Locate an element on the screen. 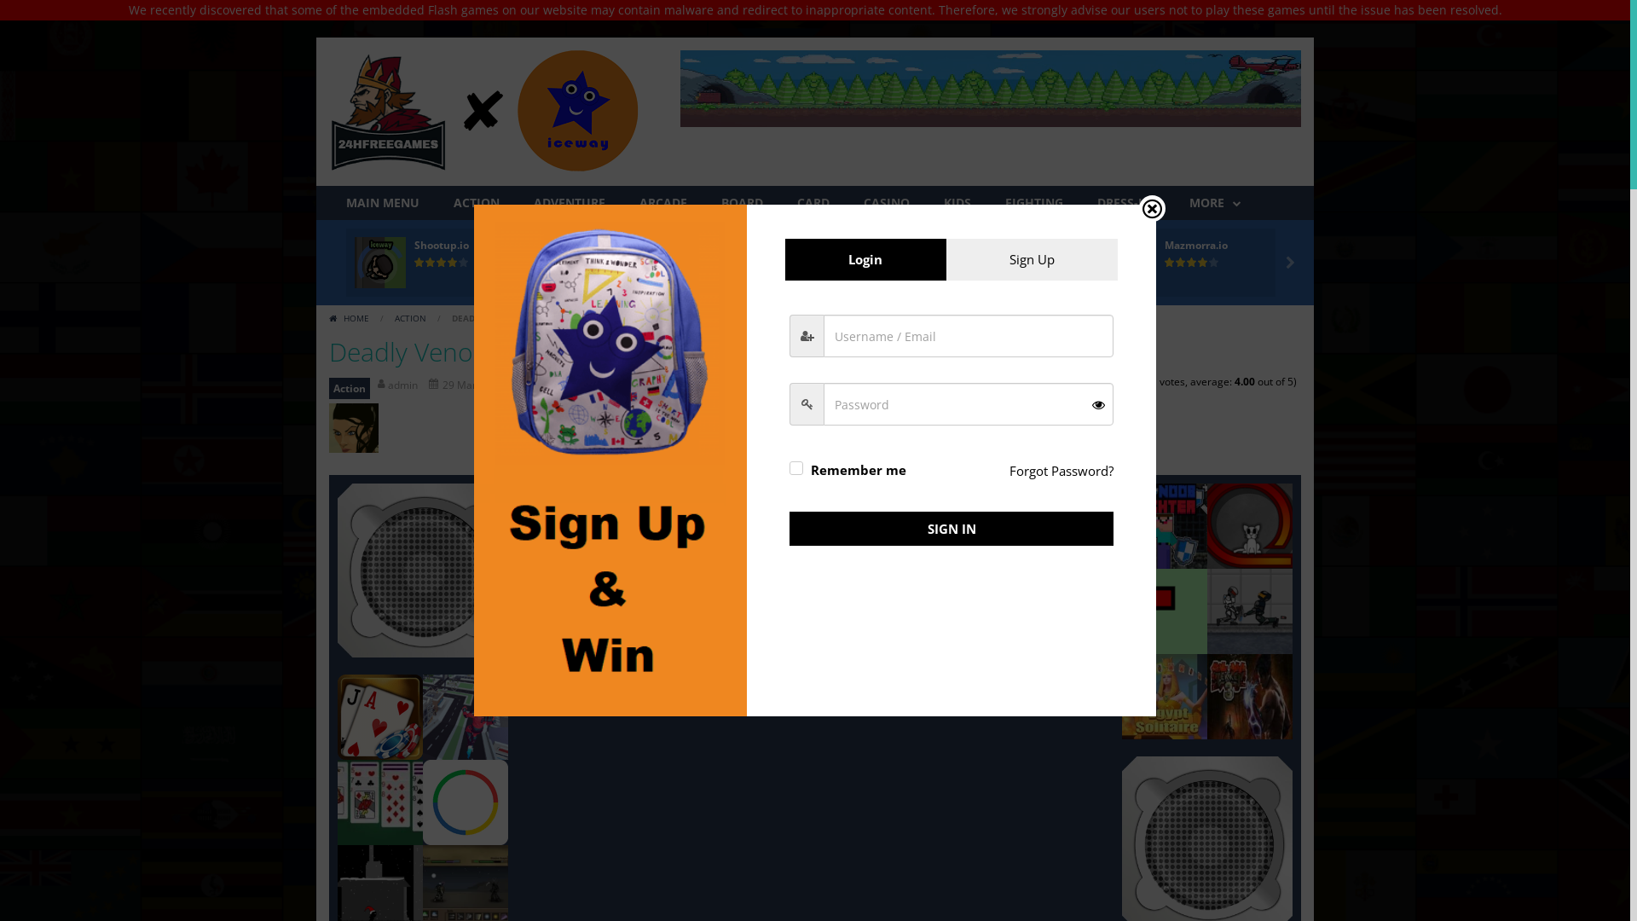 This screenshot has height=921, width=1637. 1 vote, average: 4.00 out of 5 is located at coordinates (839, 263).